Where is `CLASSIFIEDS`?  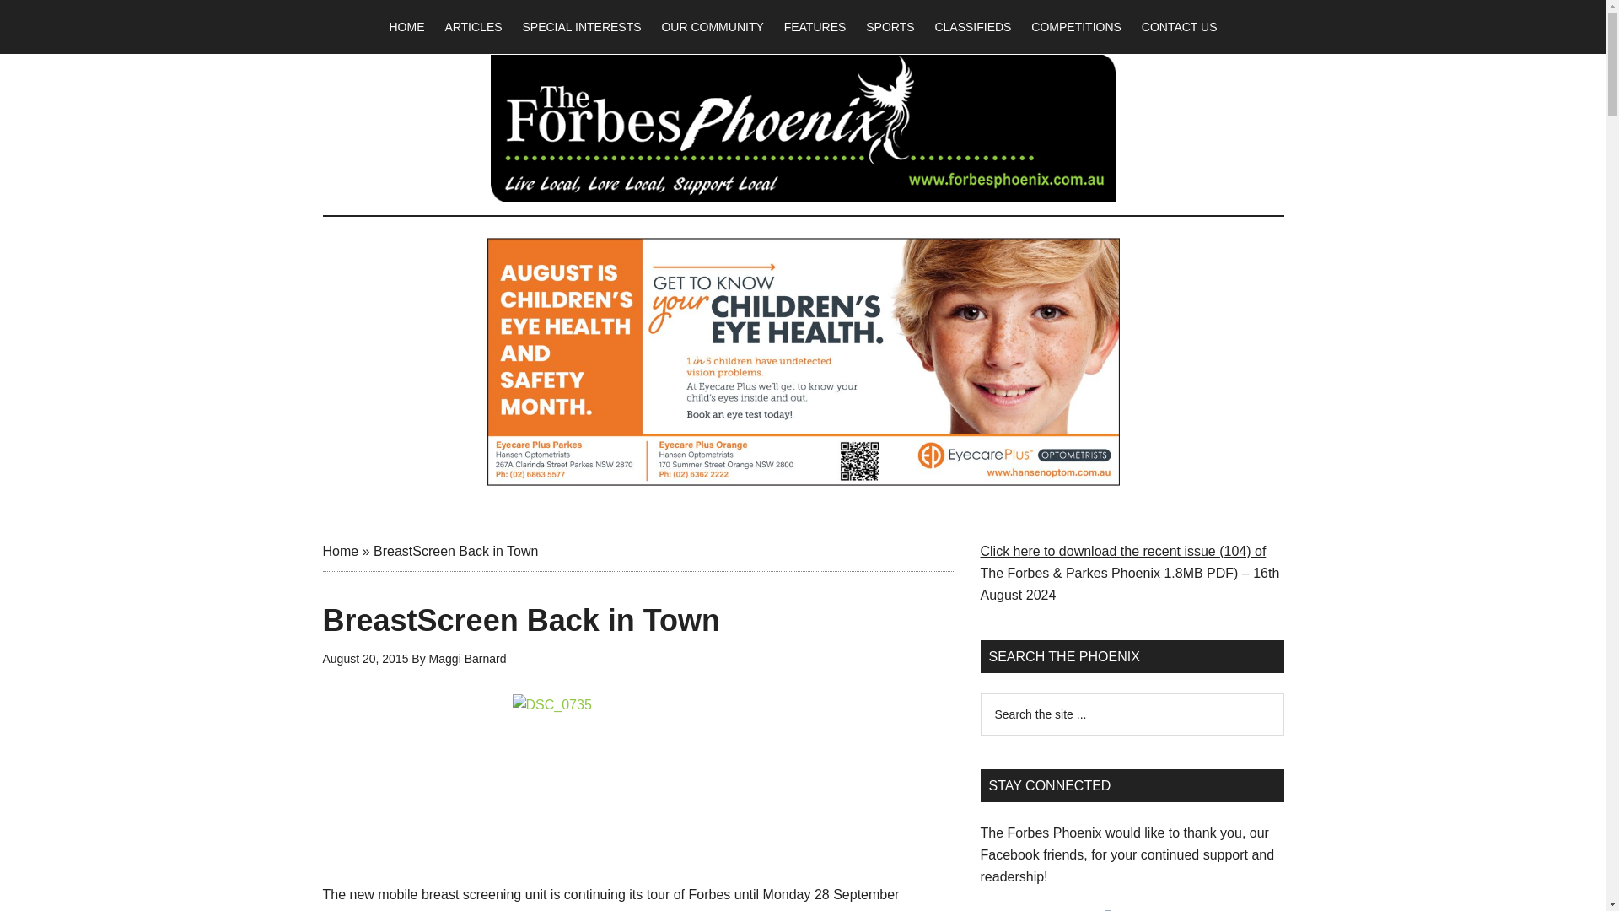
CLASSIFIEDS is located at coordinates (973, 27).